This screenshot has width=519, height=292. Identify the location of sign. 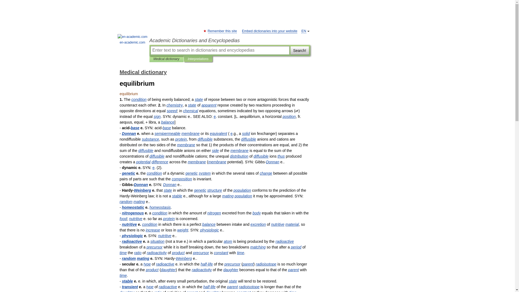
(157, 116).